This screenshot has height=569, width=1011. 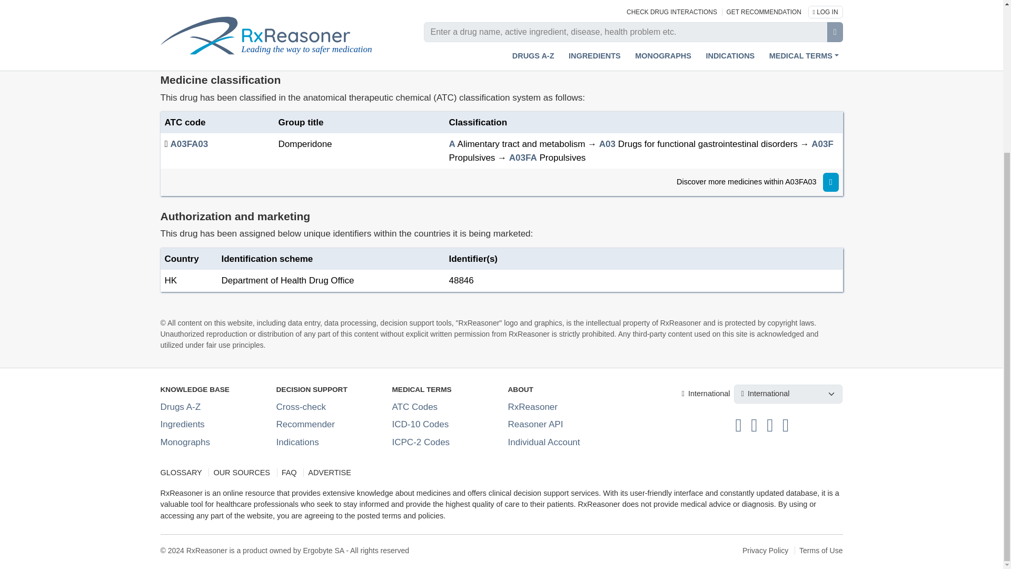 I want to click on Ingredients, so click(x=182, y=424).